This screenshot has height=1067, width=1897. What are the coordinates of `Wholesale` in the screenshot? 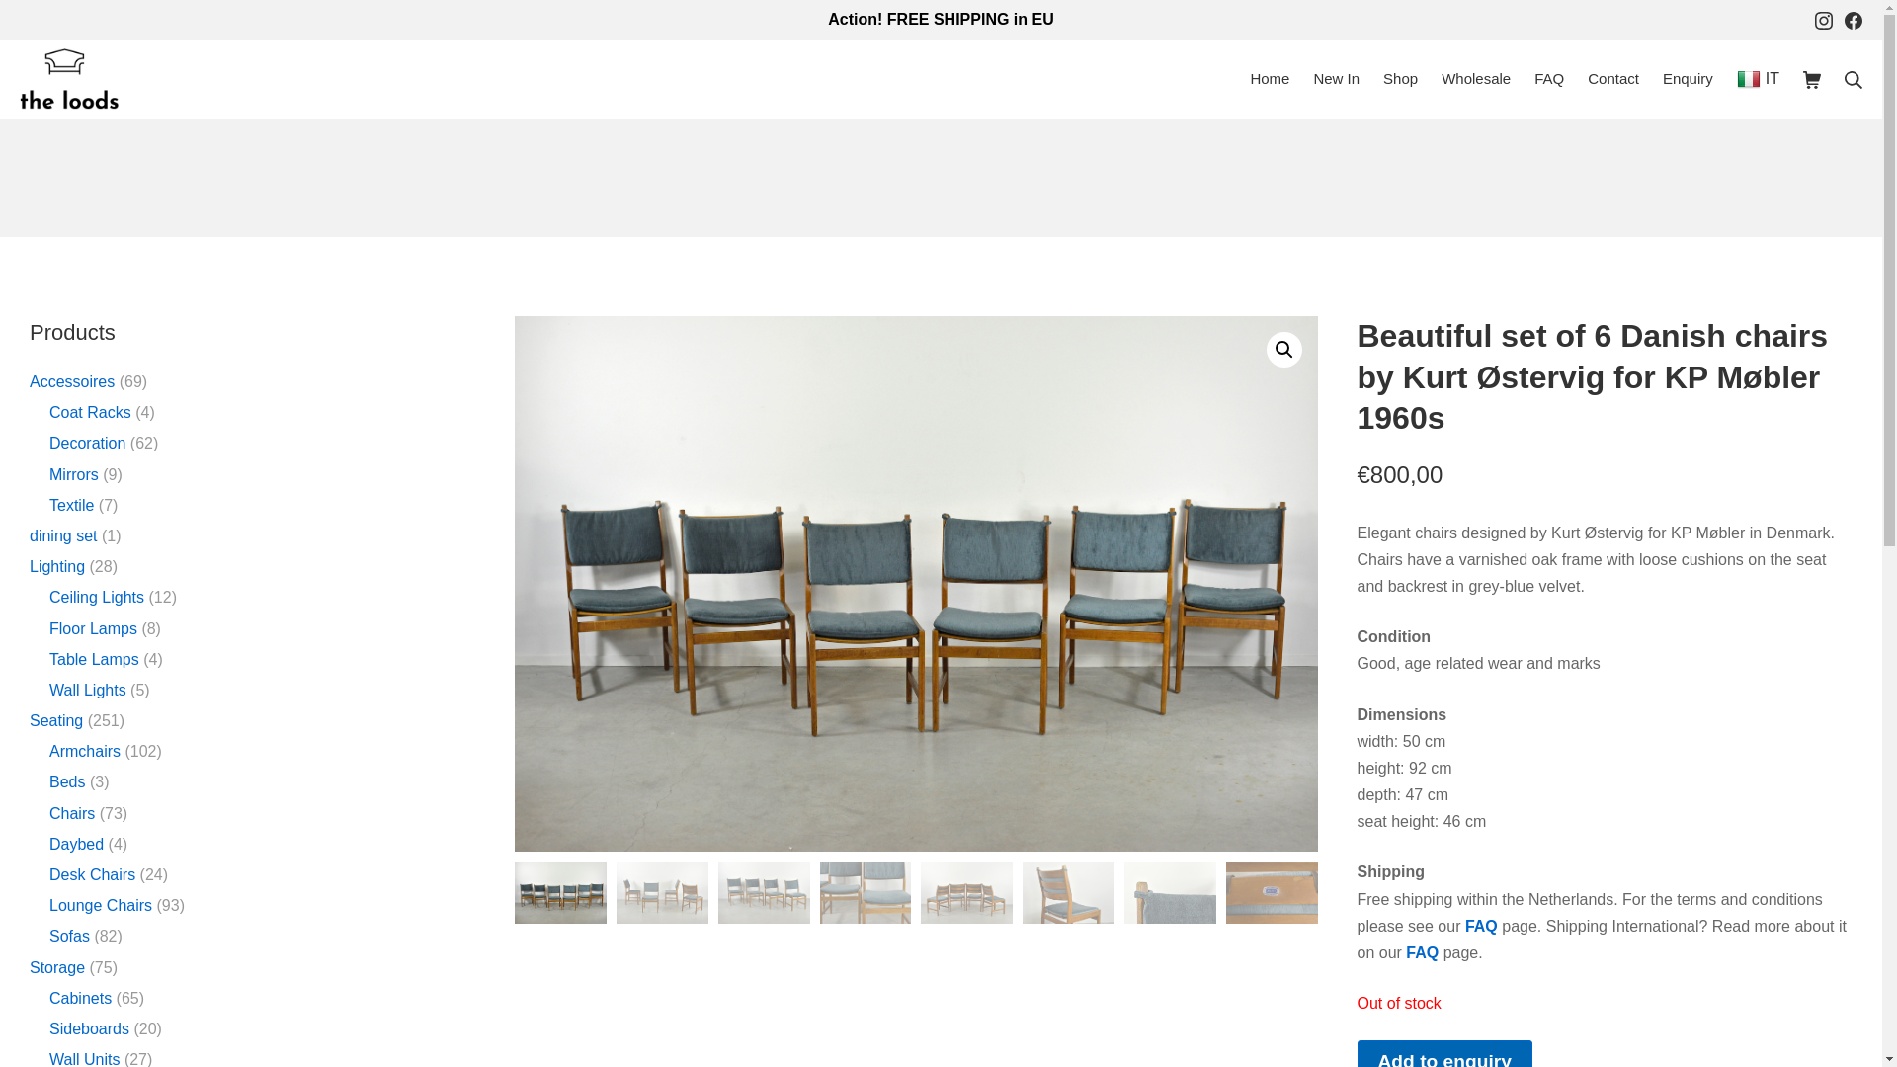 It's located at (1476, 78).